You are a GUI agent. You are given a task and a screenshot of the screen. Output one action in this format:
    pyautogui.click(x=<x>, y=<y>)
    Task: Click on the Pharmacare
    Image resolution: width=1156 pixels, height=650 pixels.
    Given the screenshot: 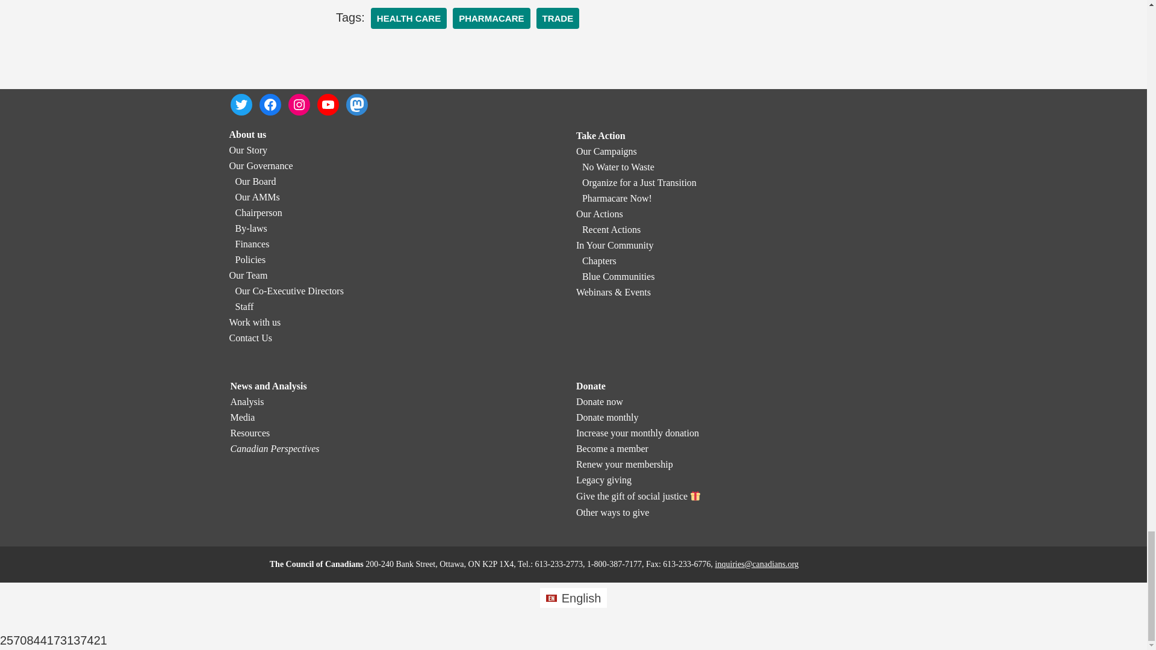 What is the action you would take?
    pyautogui.click(x=491, y=18)
    